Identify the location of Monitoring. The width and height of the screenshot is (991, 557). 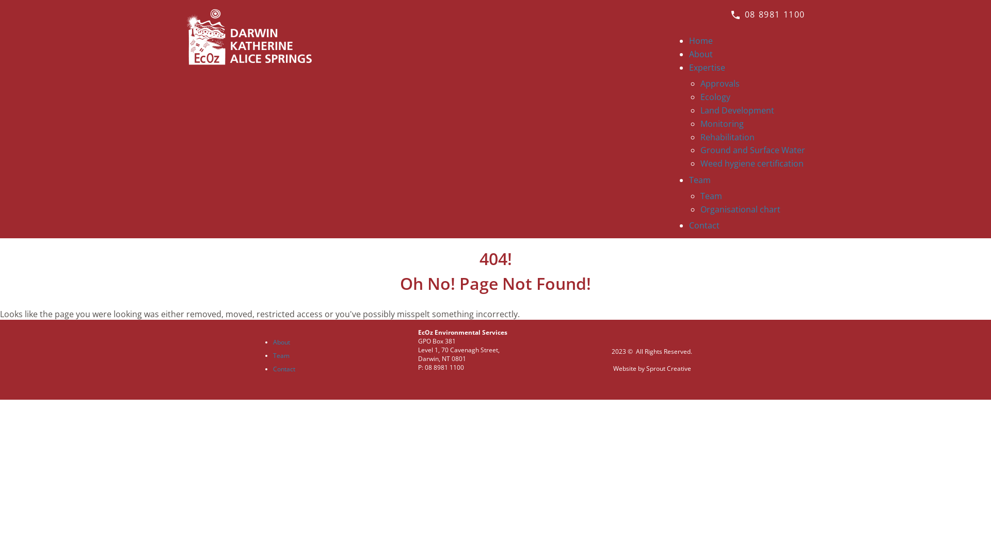
(722, 124).